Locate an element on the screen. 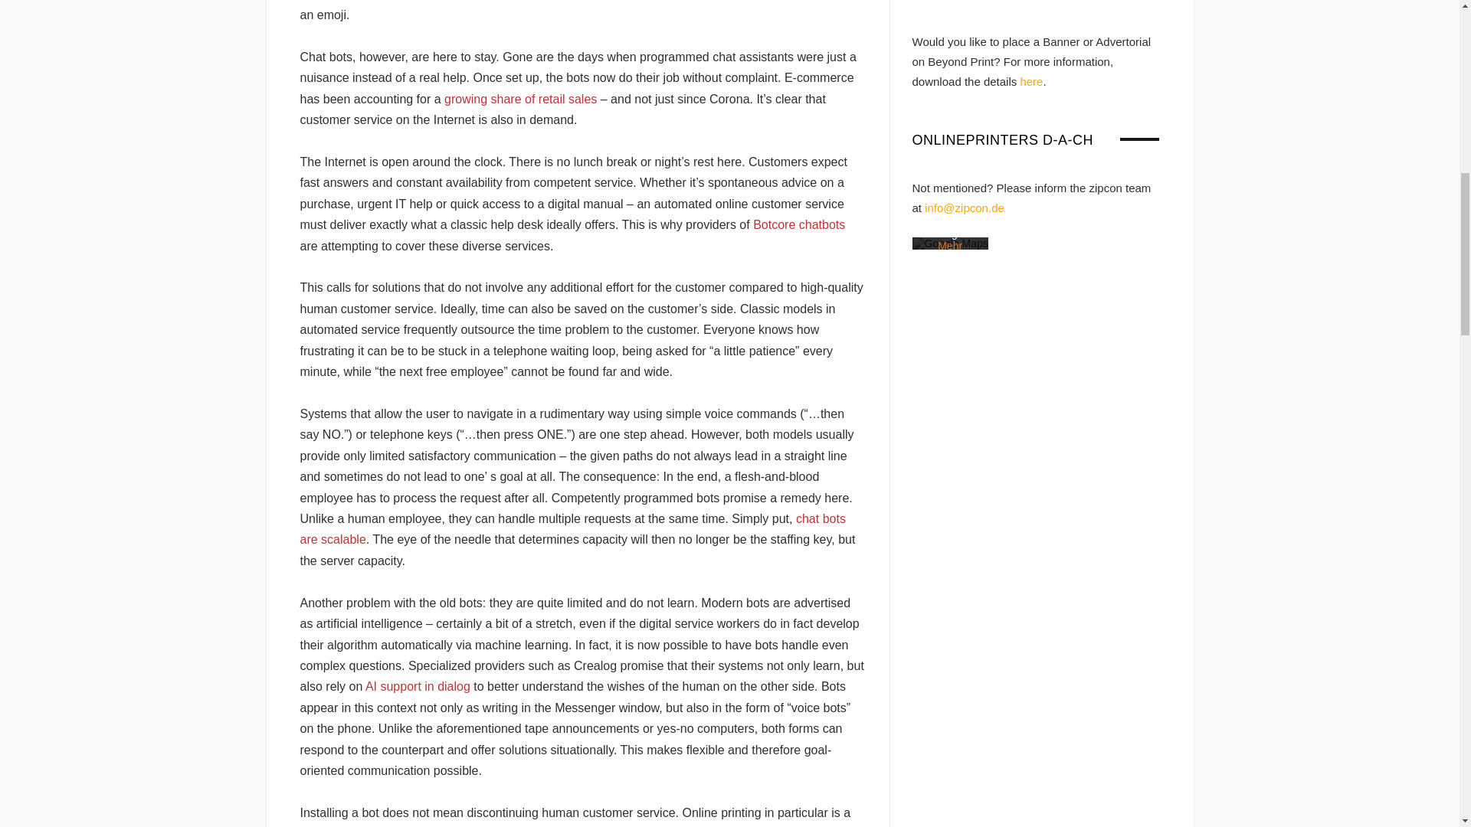 This screenshot has height=827, width=1471. 1 is located at coordinates (933, 328).